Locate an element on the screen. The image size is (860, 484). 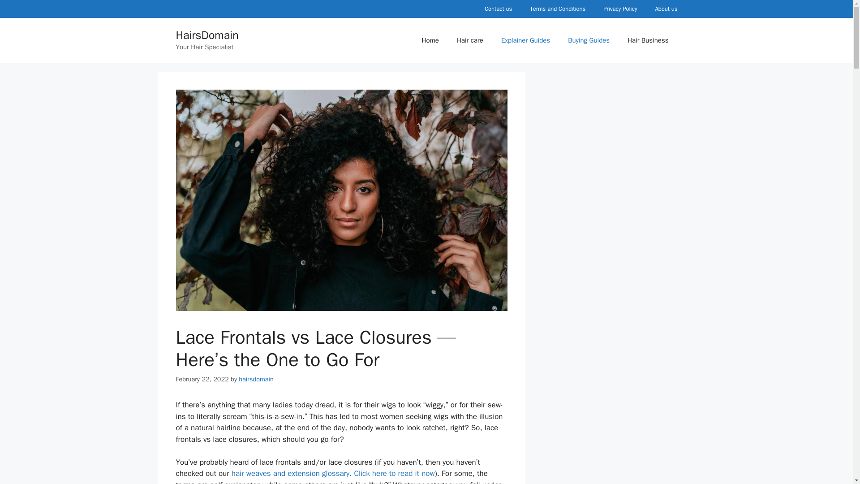
Hair Business is located at coordinates (648, 40).